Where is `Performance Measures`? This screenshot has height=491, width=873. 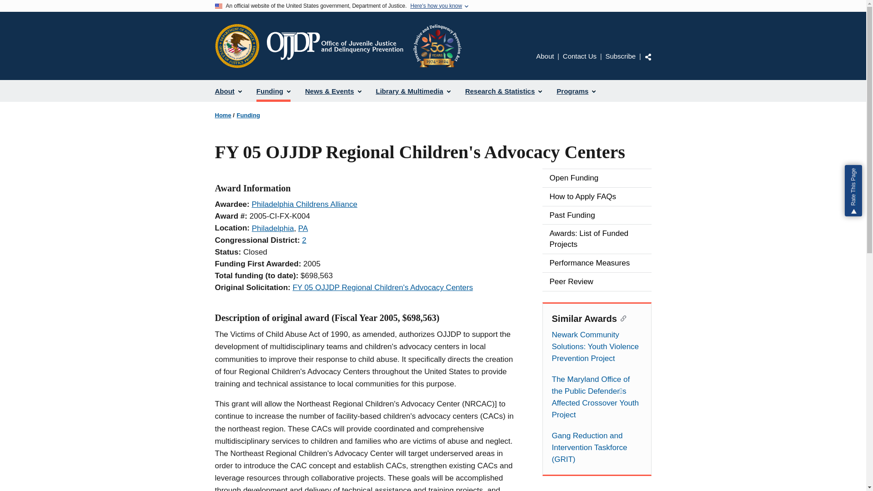
Performance Measures is located at coordinates (597, 263).